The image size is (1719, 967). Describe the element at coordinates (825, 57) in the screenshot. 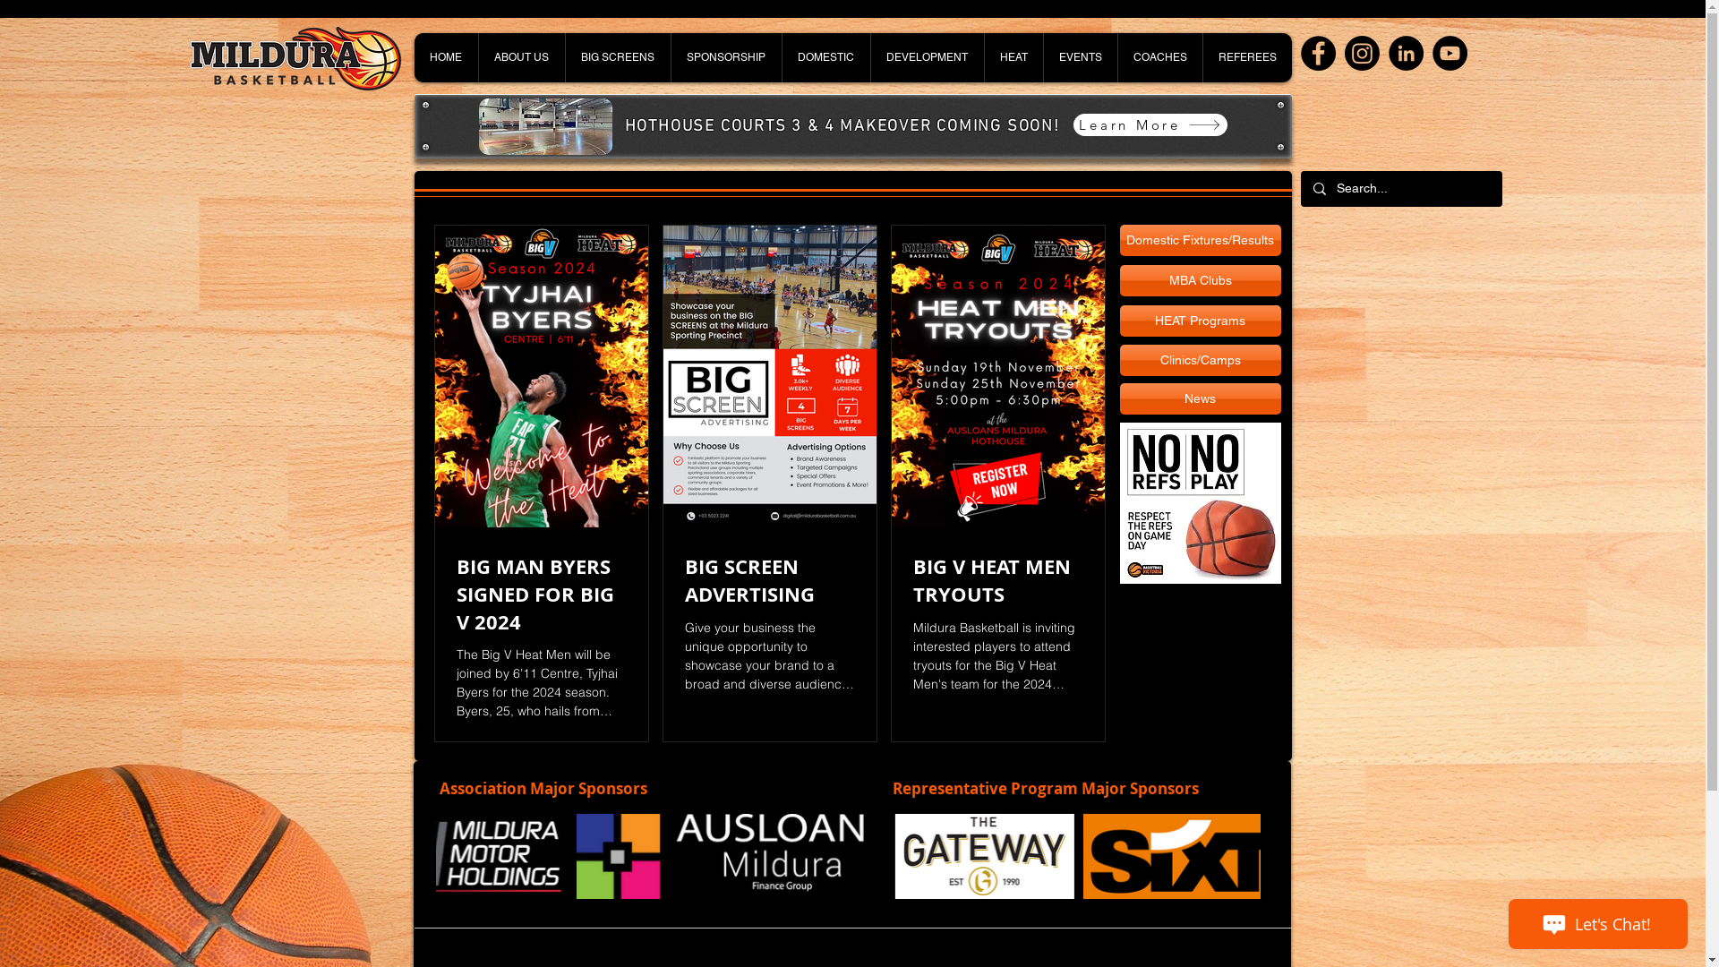

I see `DOMESTIC` at that location.